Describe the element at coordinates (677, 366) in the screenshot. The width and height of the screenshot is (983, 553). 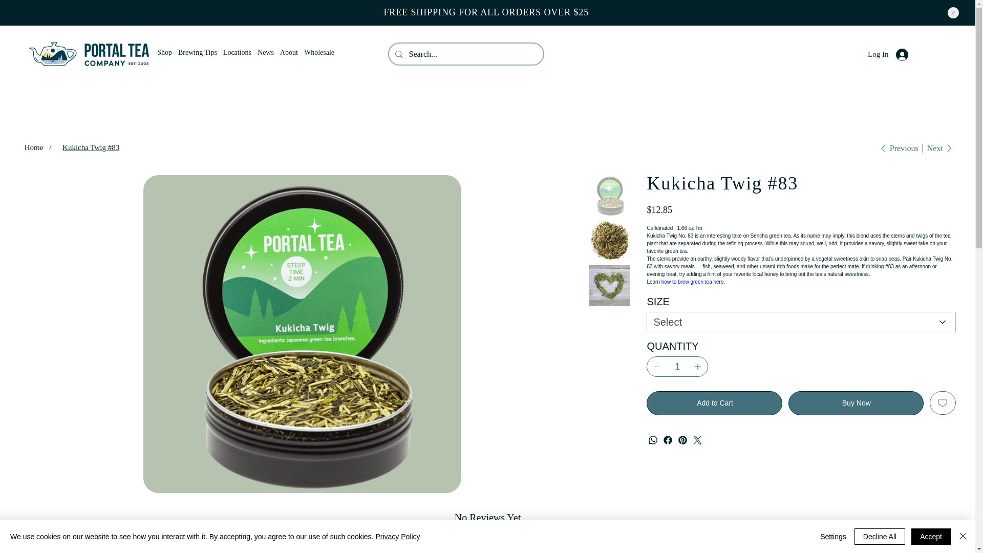
I see `1` at that location.